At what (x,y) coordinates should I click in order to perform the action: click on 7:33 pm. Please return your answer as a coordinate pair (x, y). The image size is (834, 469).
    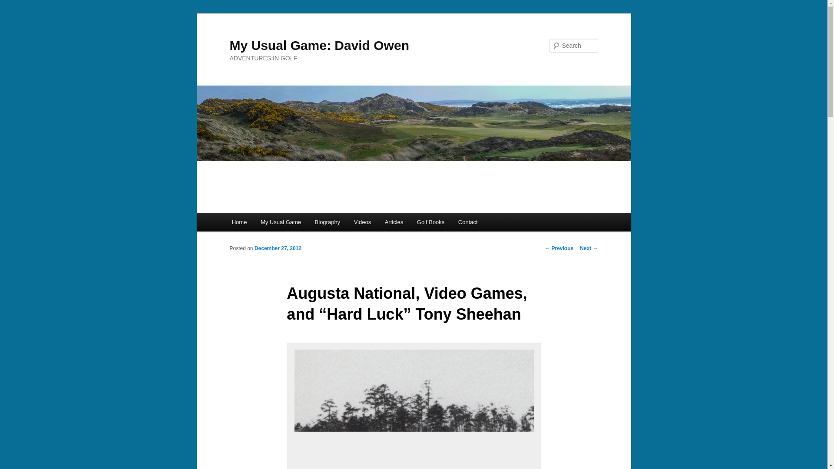
    Looking at the image, I should click on (278, 248).